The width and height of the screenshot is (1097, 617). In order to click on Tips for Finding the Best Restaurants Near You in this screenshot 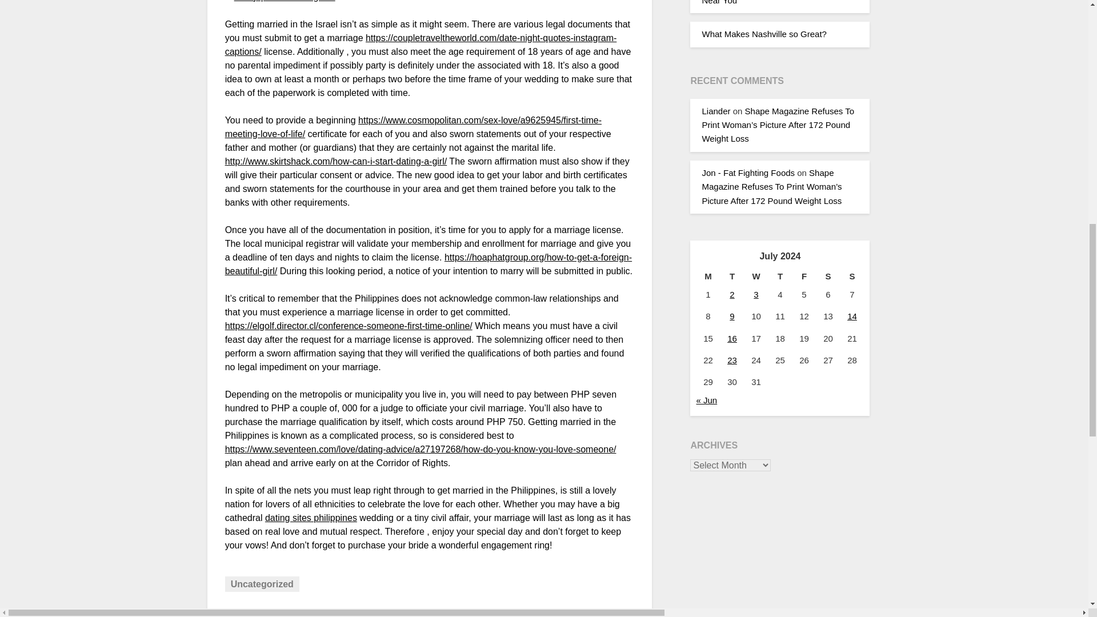, I will do `click(772, 2)`.